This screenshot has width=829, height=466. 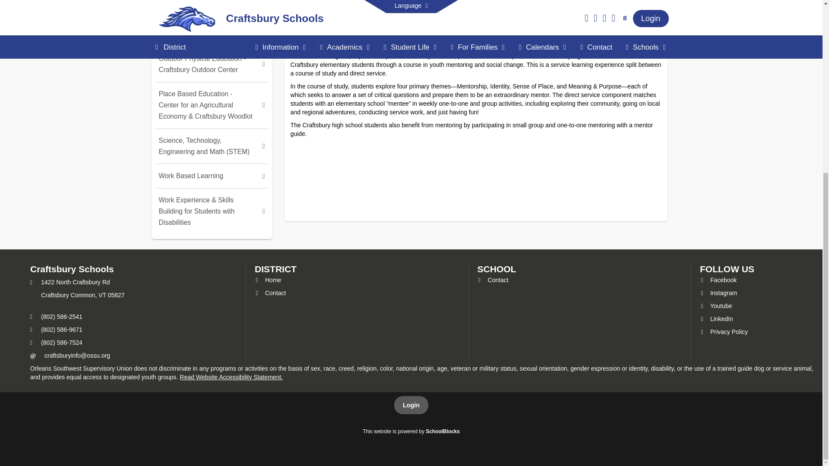 What do you see at coordinates (33, 356) in the screenshot?
I see `Email` at bounding box center [33, 356].